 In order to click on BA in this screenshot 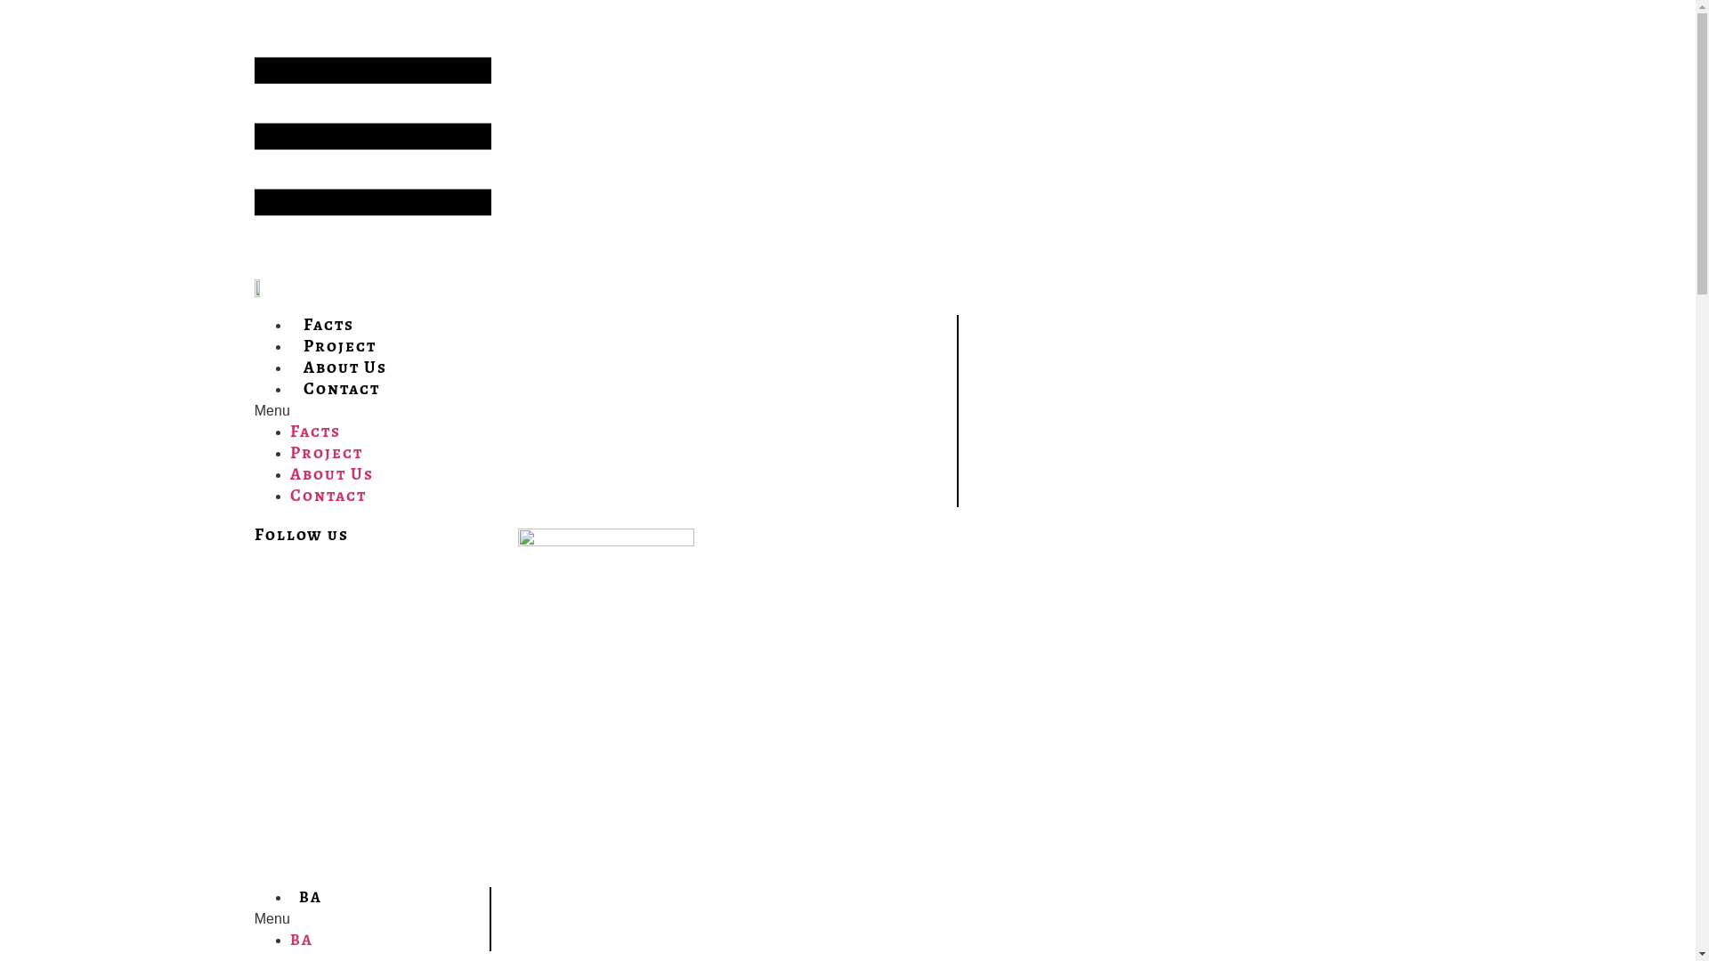, I will do `click(311, 897)`.